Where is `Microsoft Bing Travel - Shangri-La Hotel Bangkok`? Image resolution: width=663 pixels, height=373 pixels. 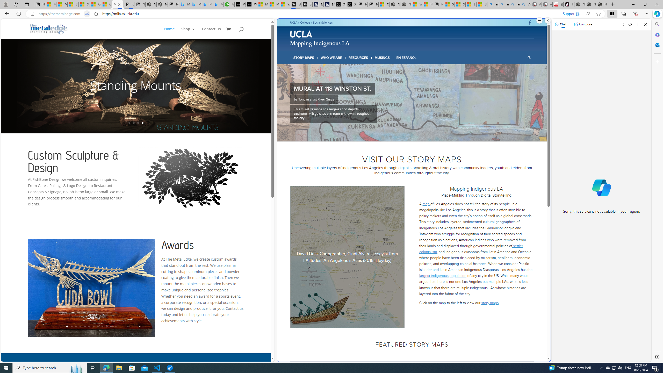 Microsoft Bing Travel - Shangri-La Hotel Bangkok is located at coordinates (218, 4).